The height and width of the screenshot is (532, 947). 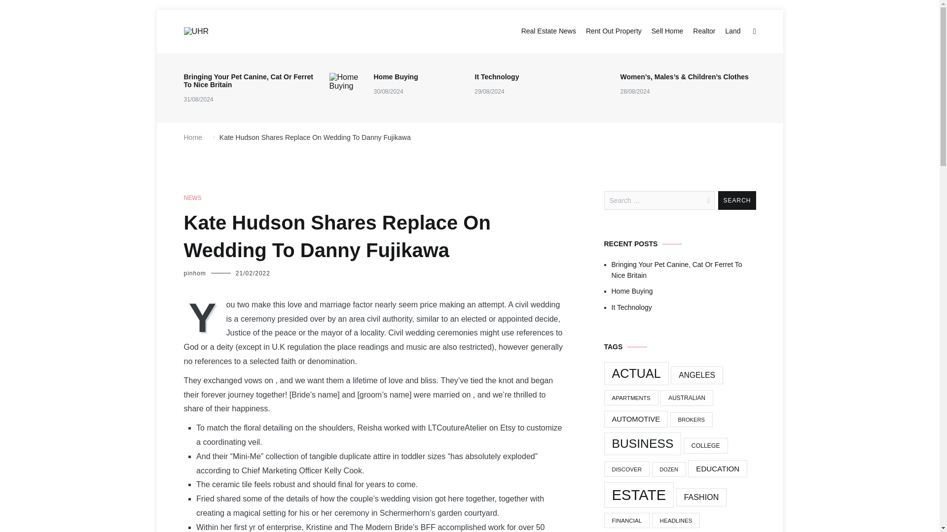 I want to click on It Technology, so click(x=496, y=77).